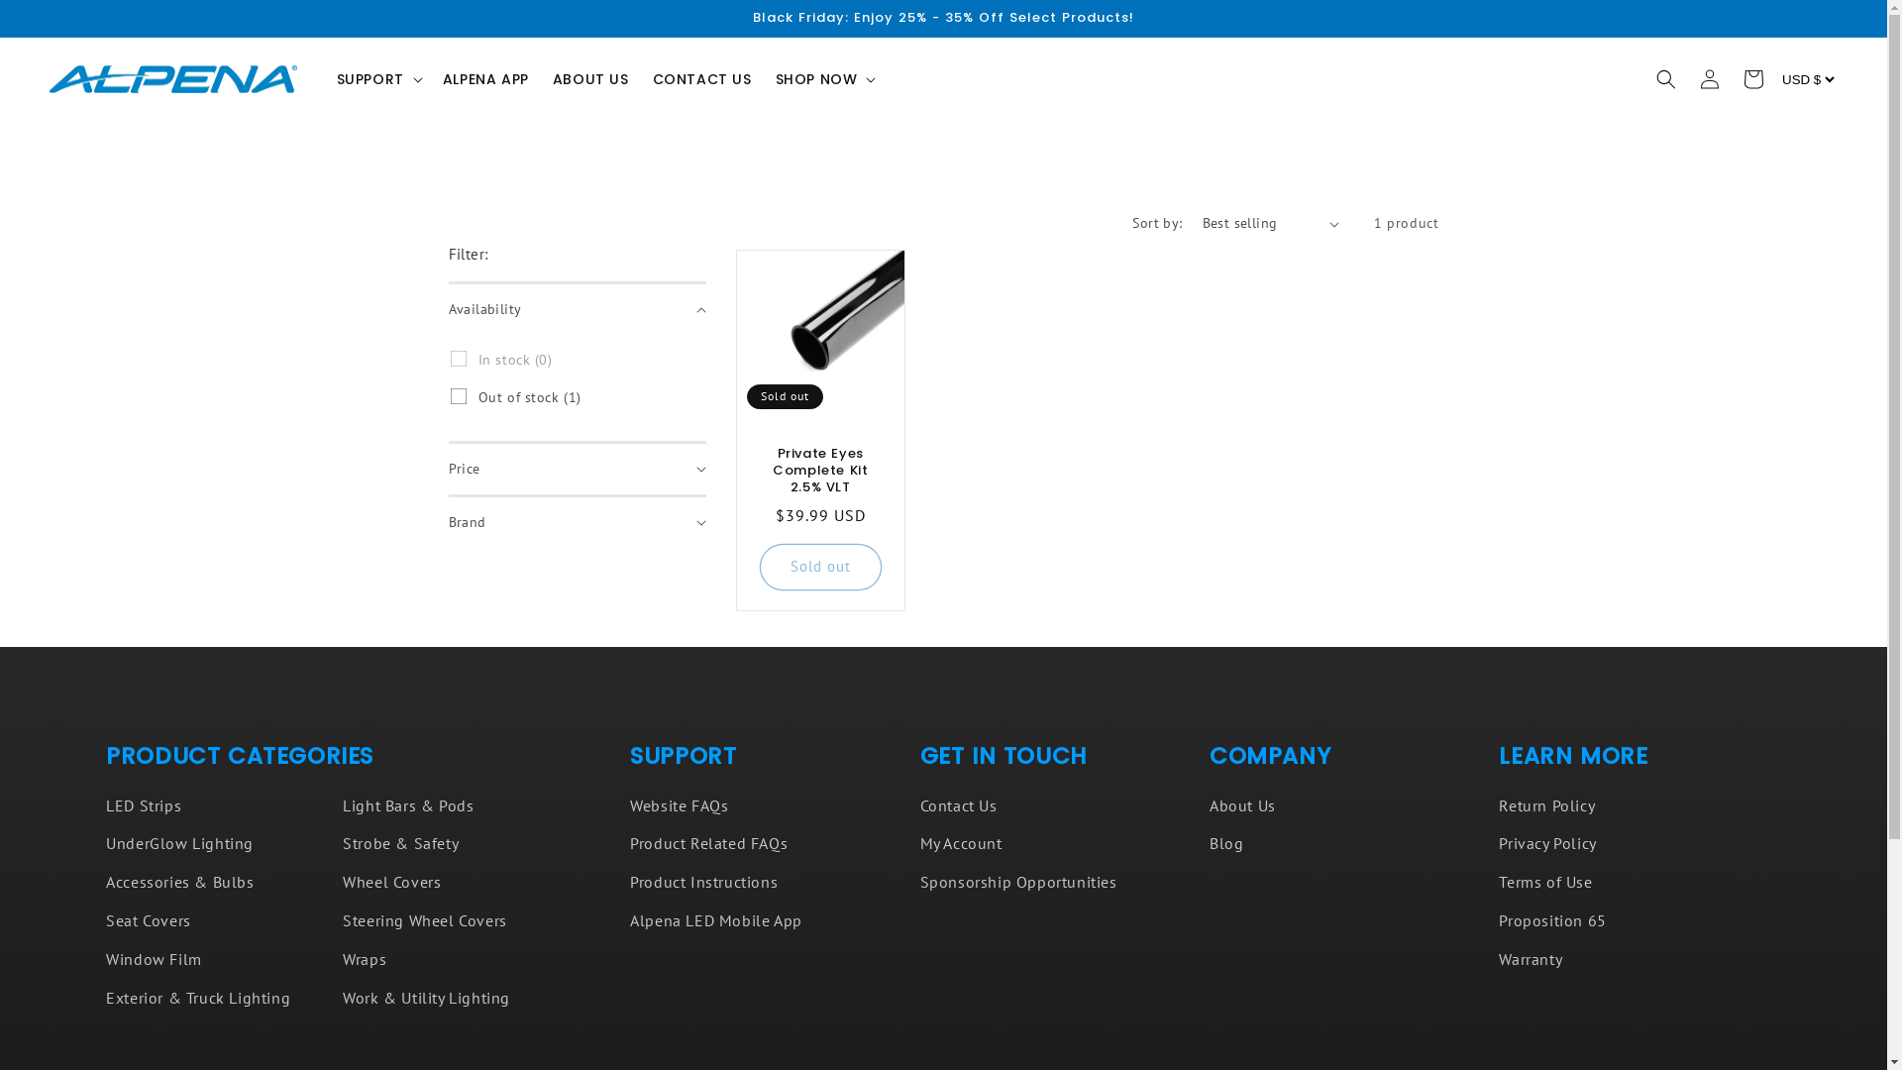 The width and height of the screenshot is (1902, 1070). What do you see at coordinates (1710, 79) in the screenshot?
I see `Log in` at bounding box center [1710, 79].